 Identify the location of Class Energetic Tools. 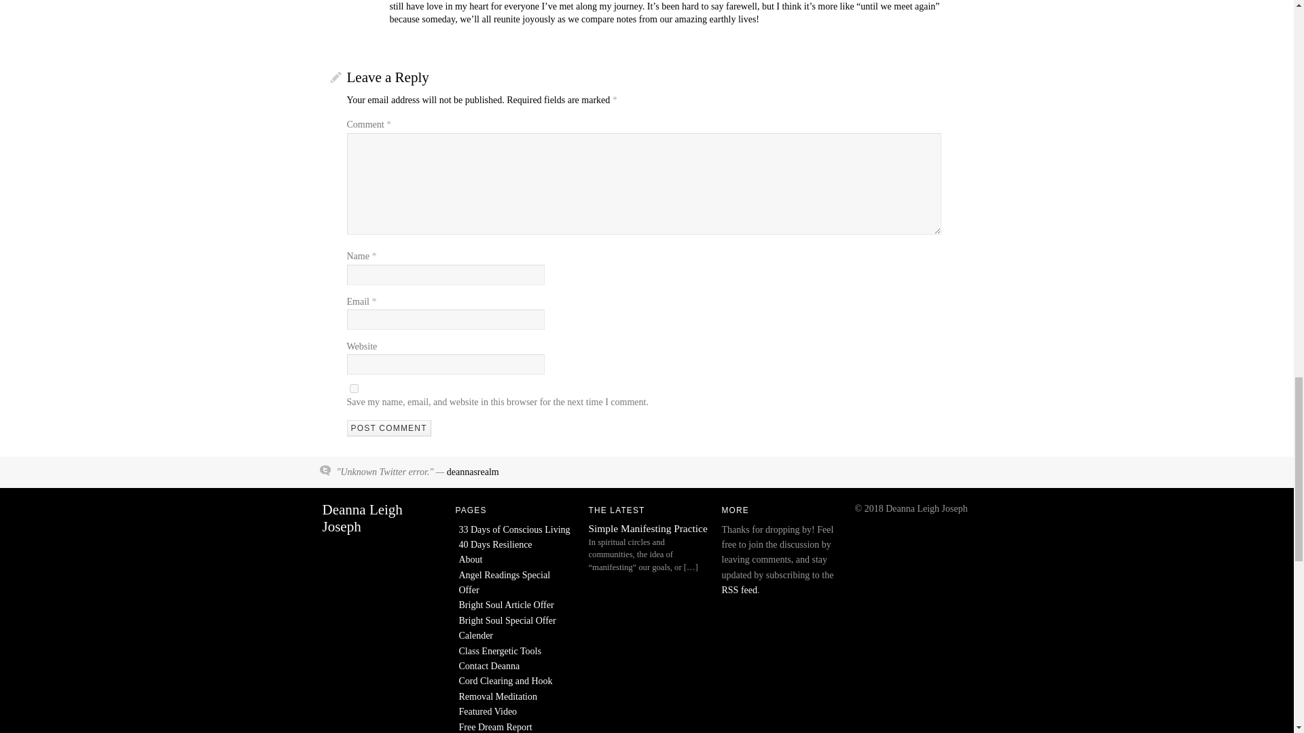
(500, 650).